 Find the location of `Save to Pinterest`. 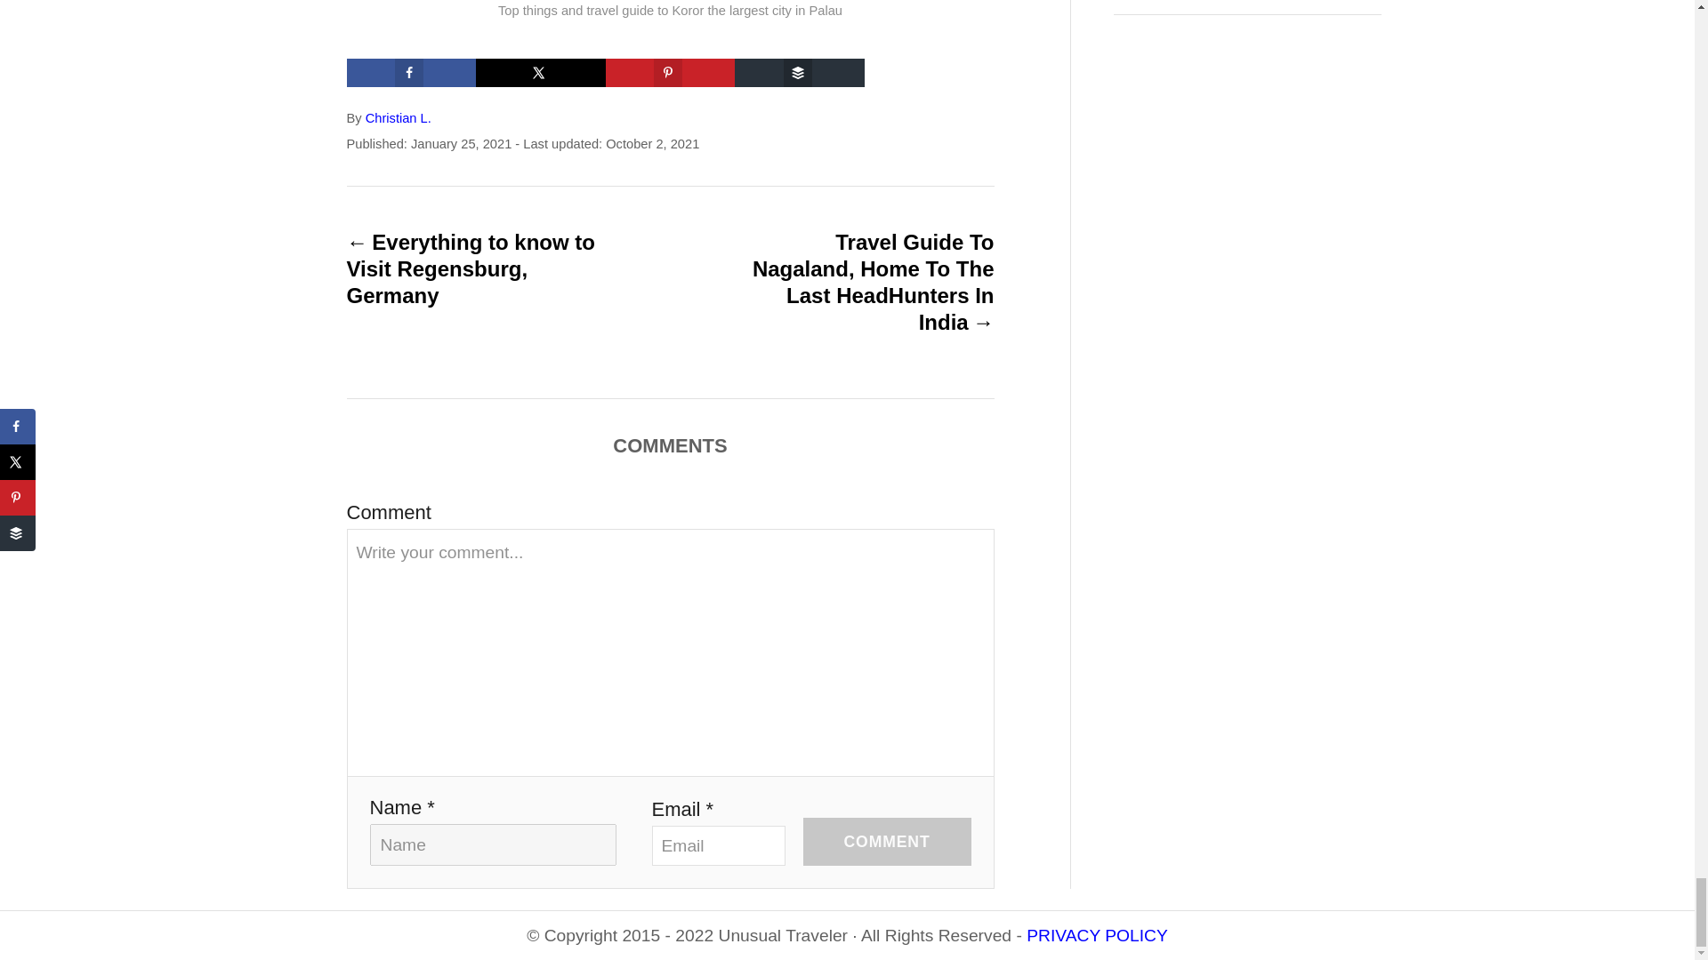

Save to Pinterest is located at coordinates (671, 73).